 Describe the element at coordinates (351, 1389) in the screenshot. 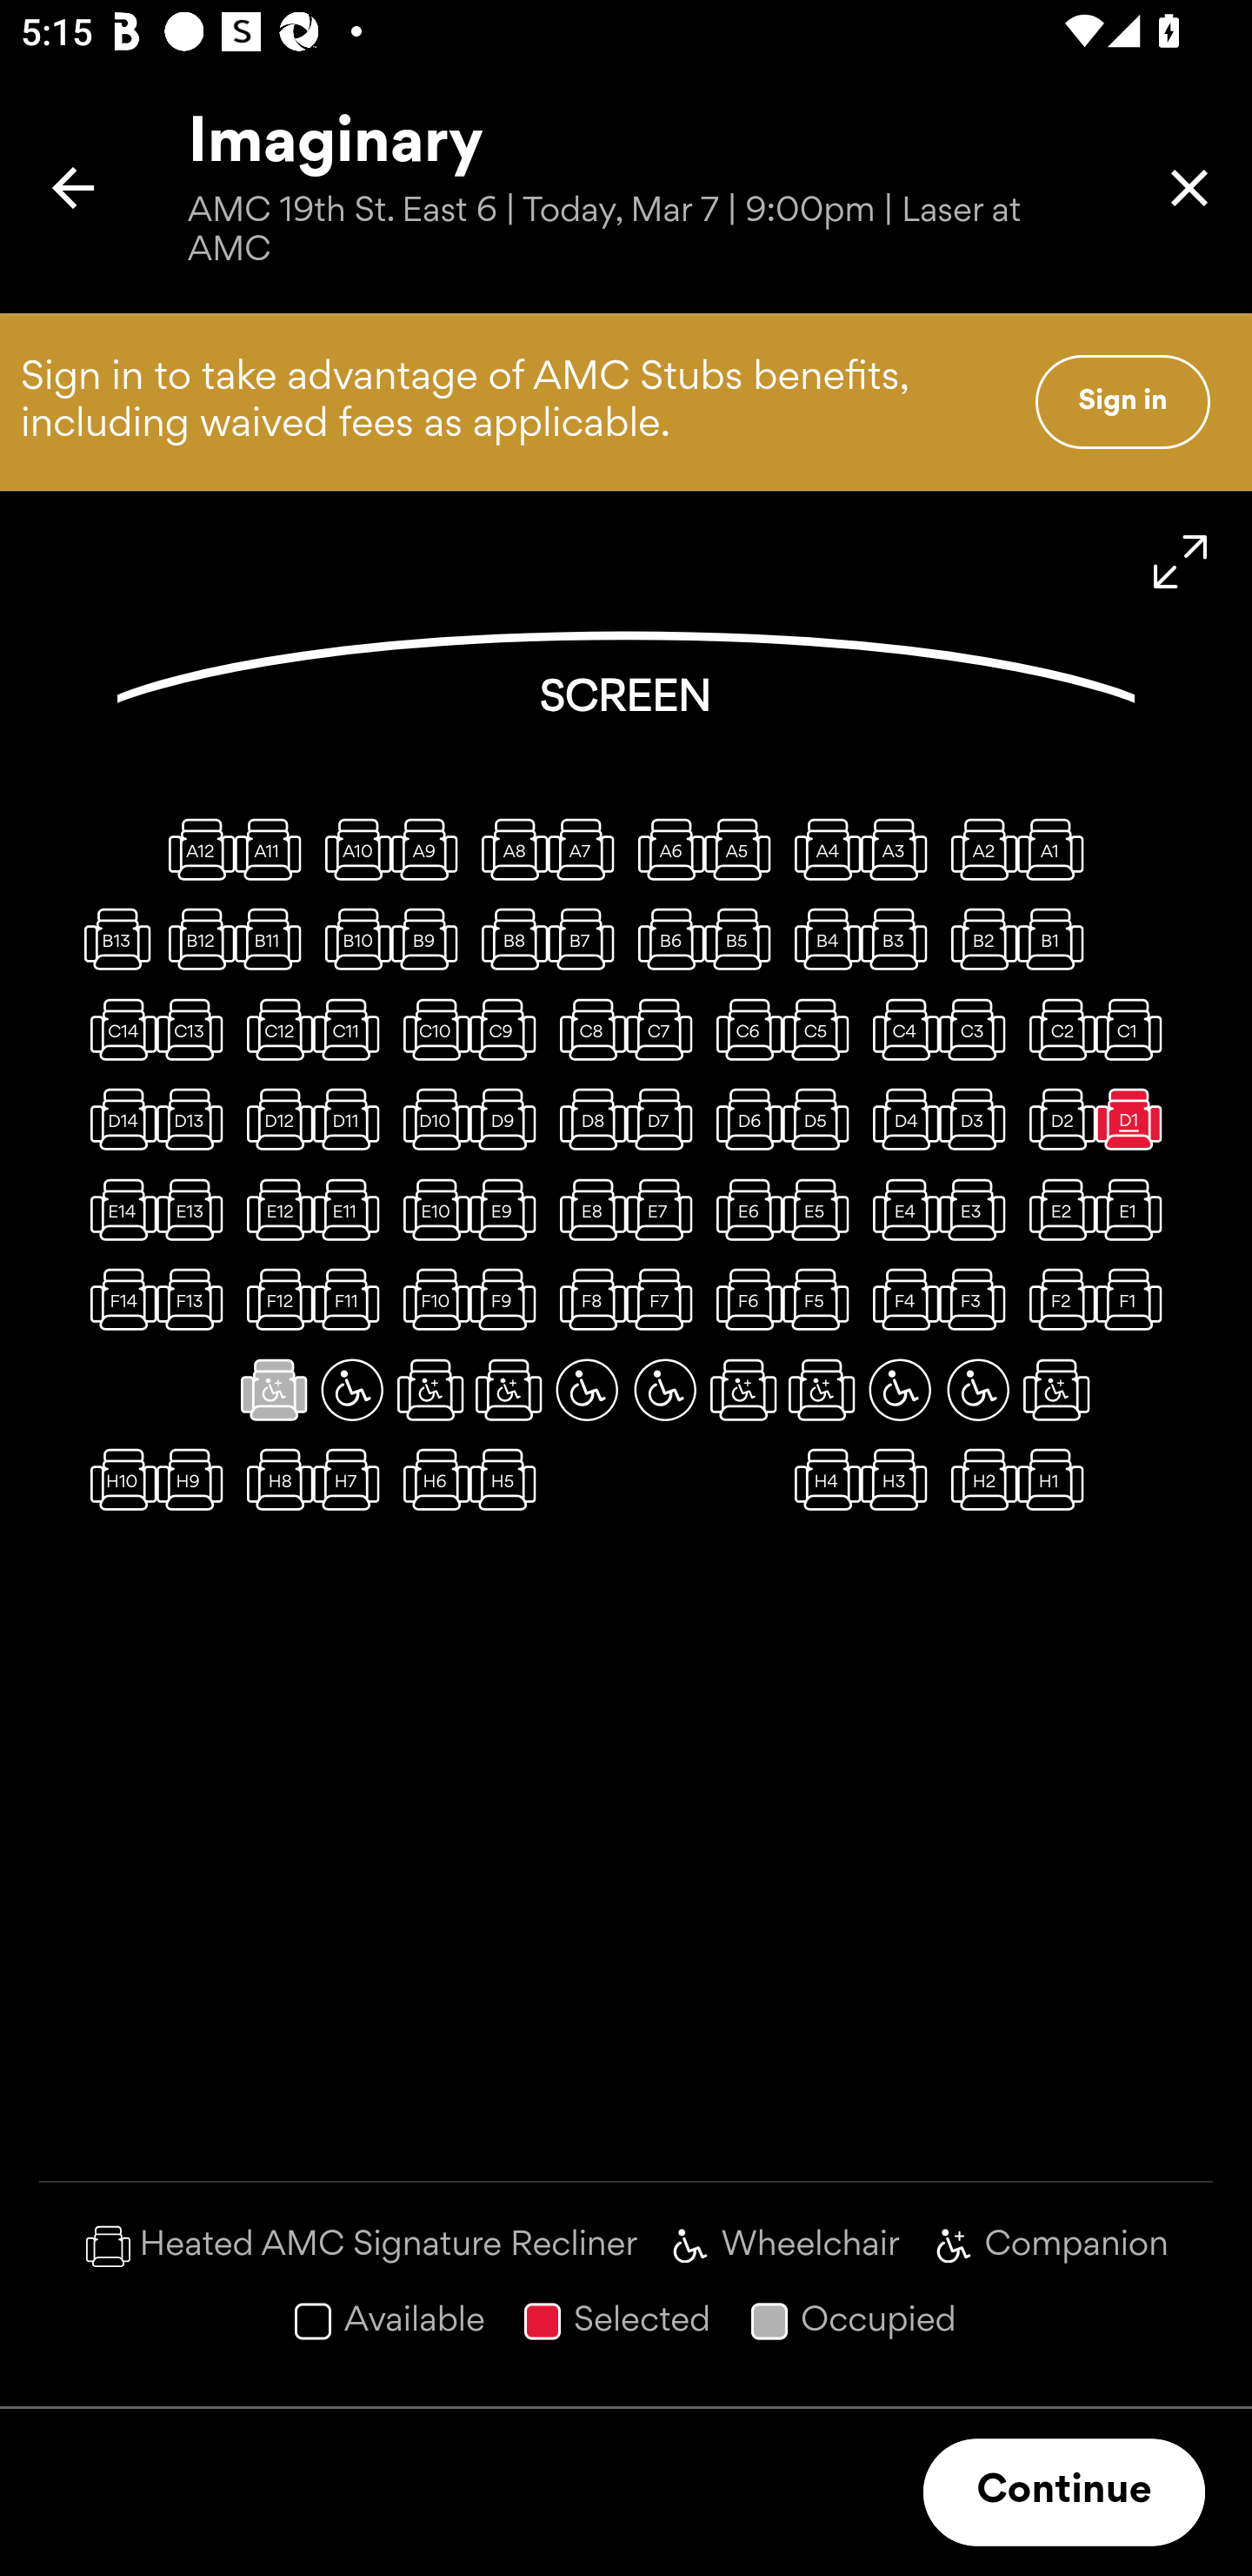

I see `G10, Wheelchair space, available` at that location.